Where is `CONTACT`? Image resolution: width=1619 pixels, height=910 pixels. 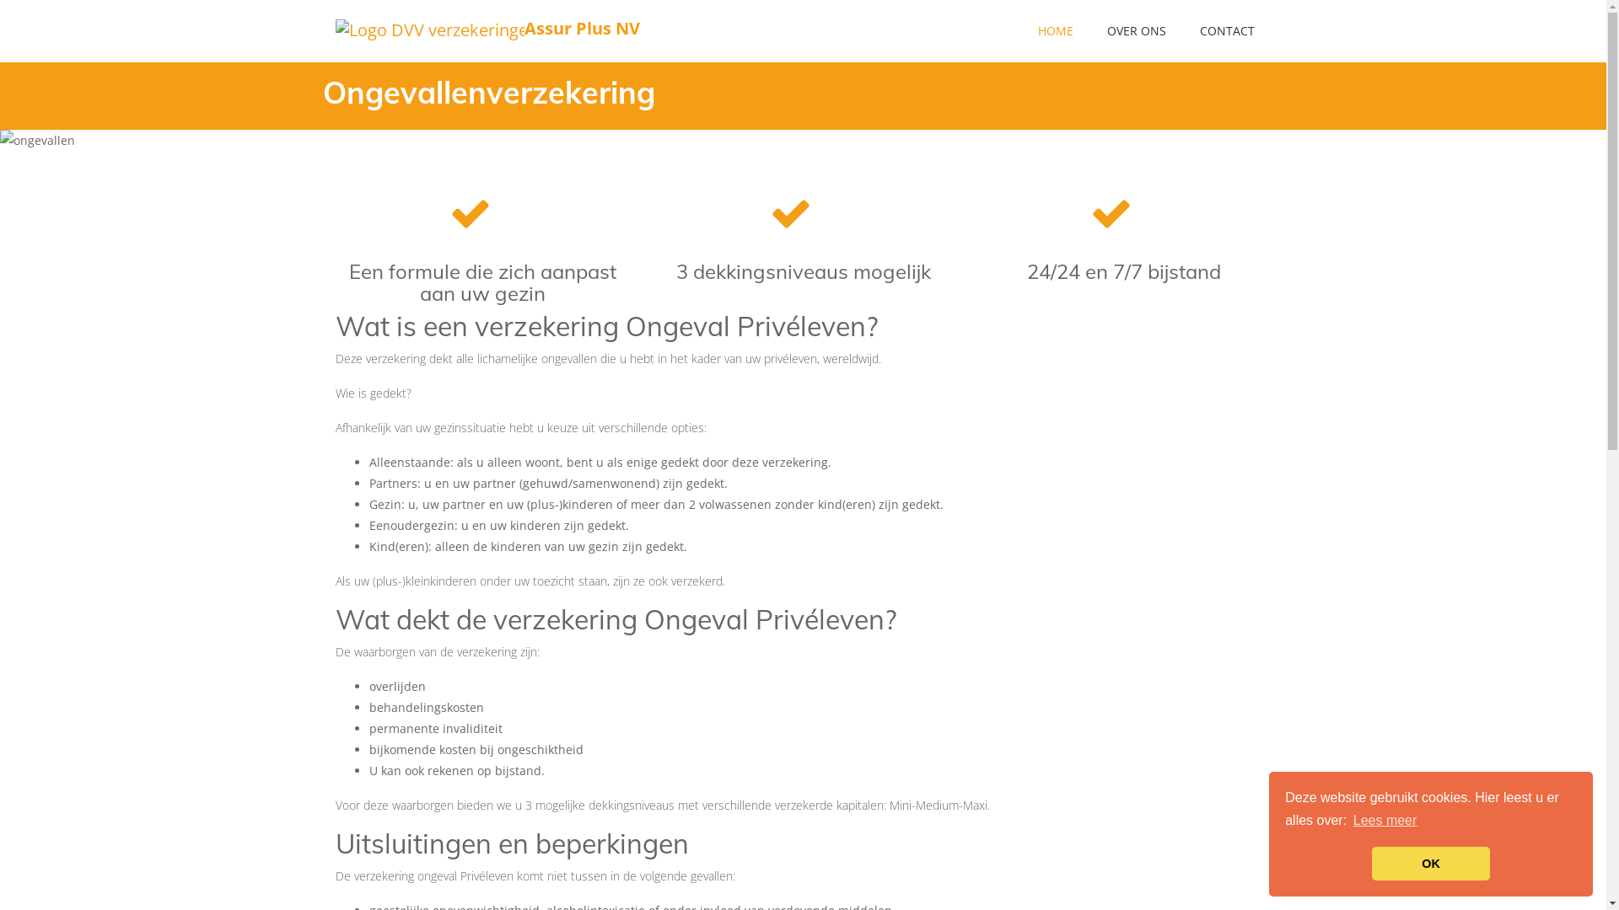
CONTACT is located at coordinates (1226, 31).